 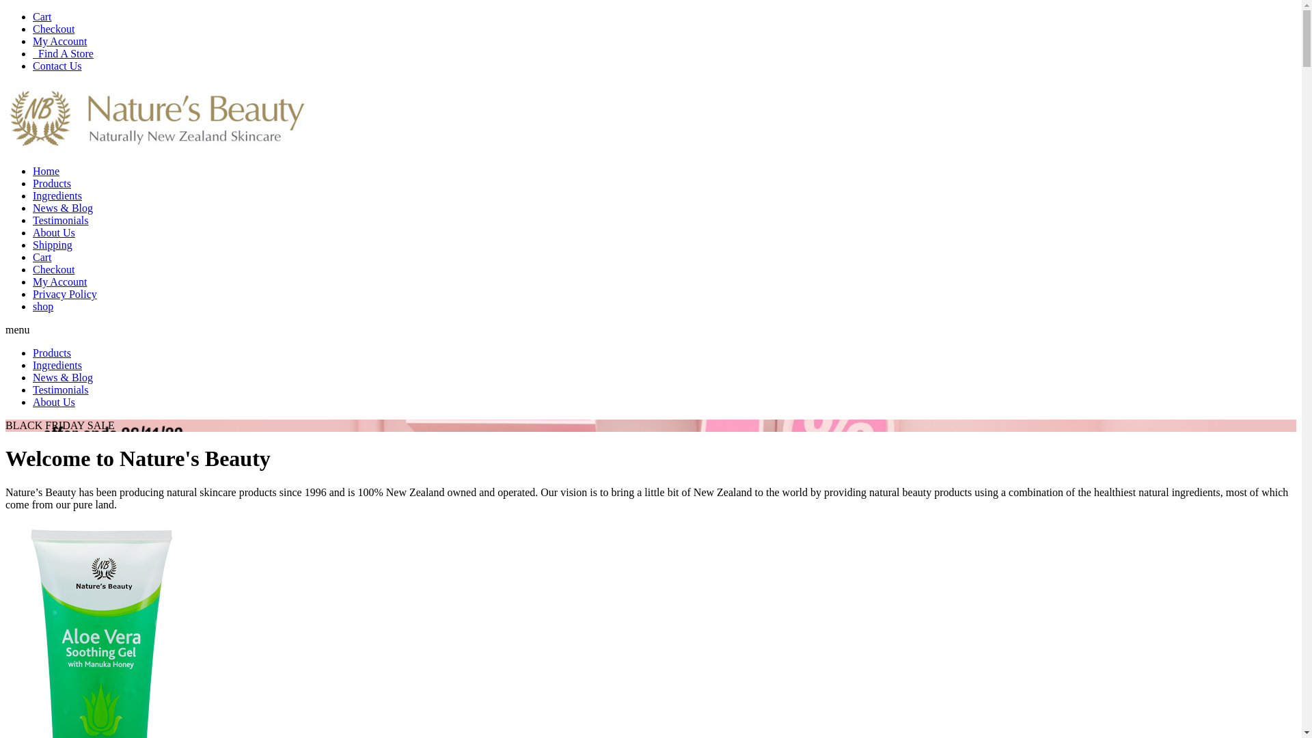 I want to click on Cart, so click(x=42, y=16).